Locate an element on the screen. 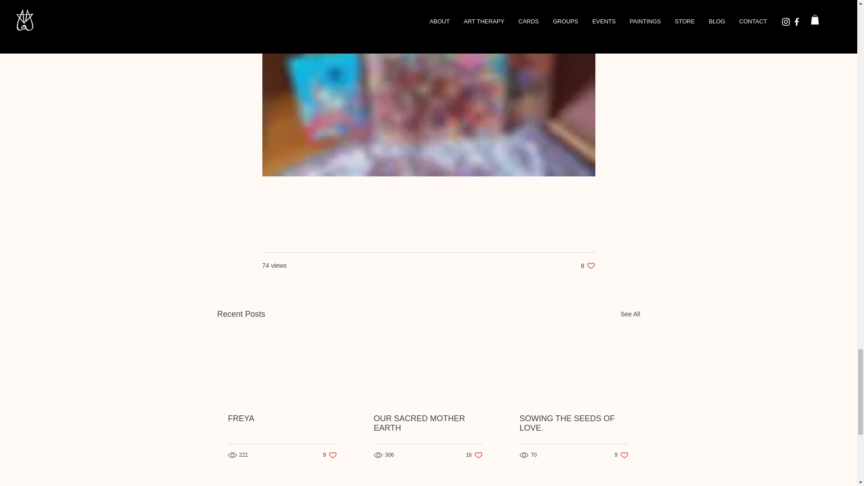 The width and height of the screenshot is (864, 486). SOWING THE SEEDS OF LOVE. is located at coordinates (630, 314).